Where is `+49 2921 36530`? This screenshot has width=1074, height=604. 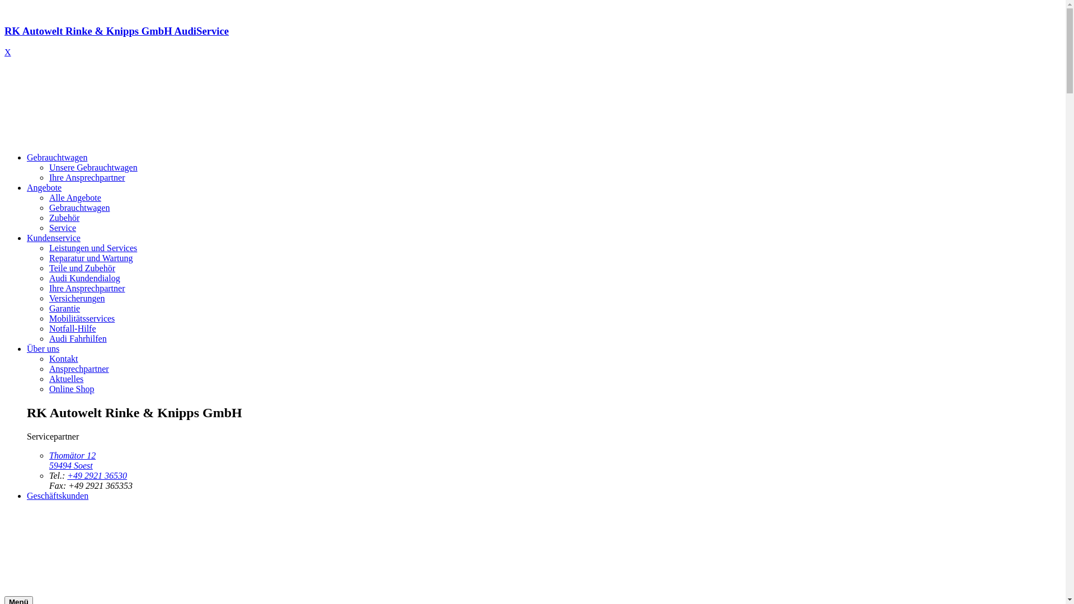 +49 2921 36530 is located at coordinates (97, 475).